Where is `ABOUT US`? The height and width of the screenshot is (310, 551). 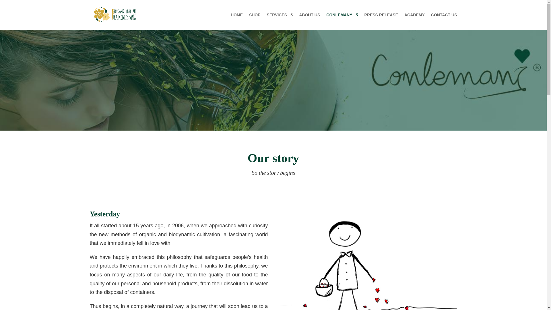 ABOUT US is located at coordinates (309, 21).